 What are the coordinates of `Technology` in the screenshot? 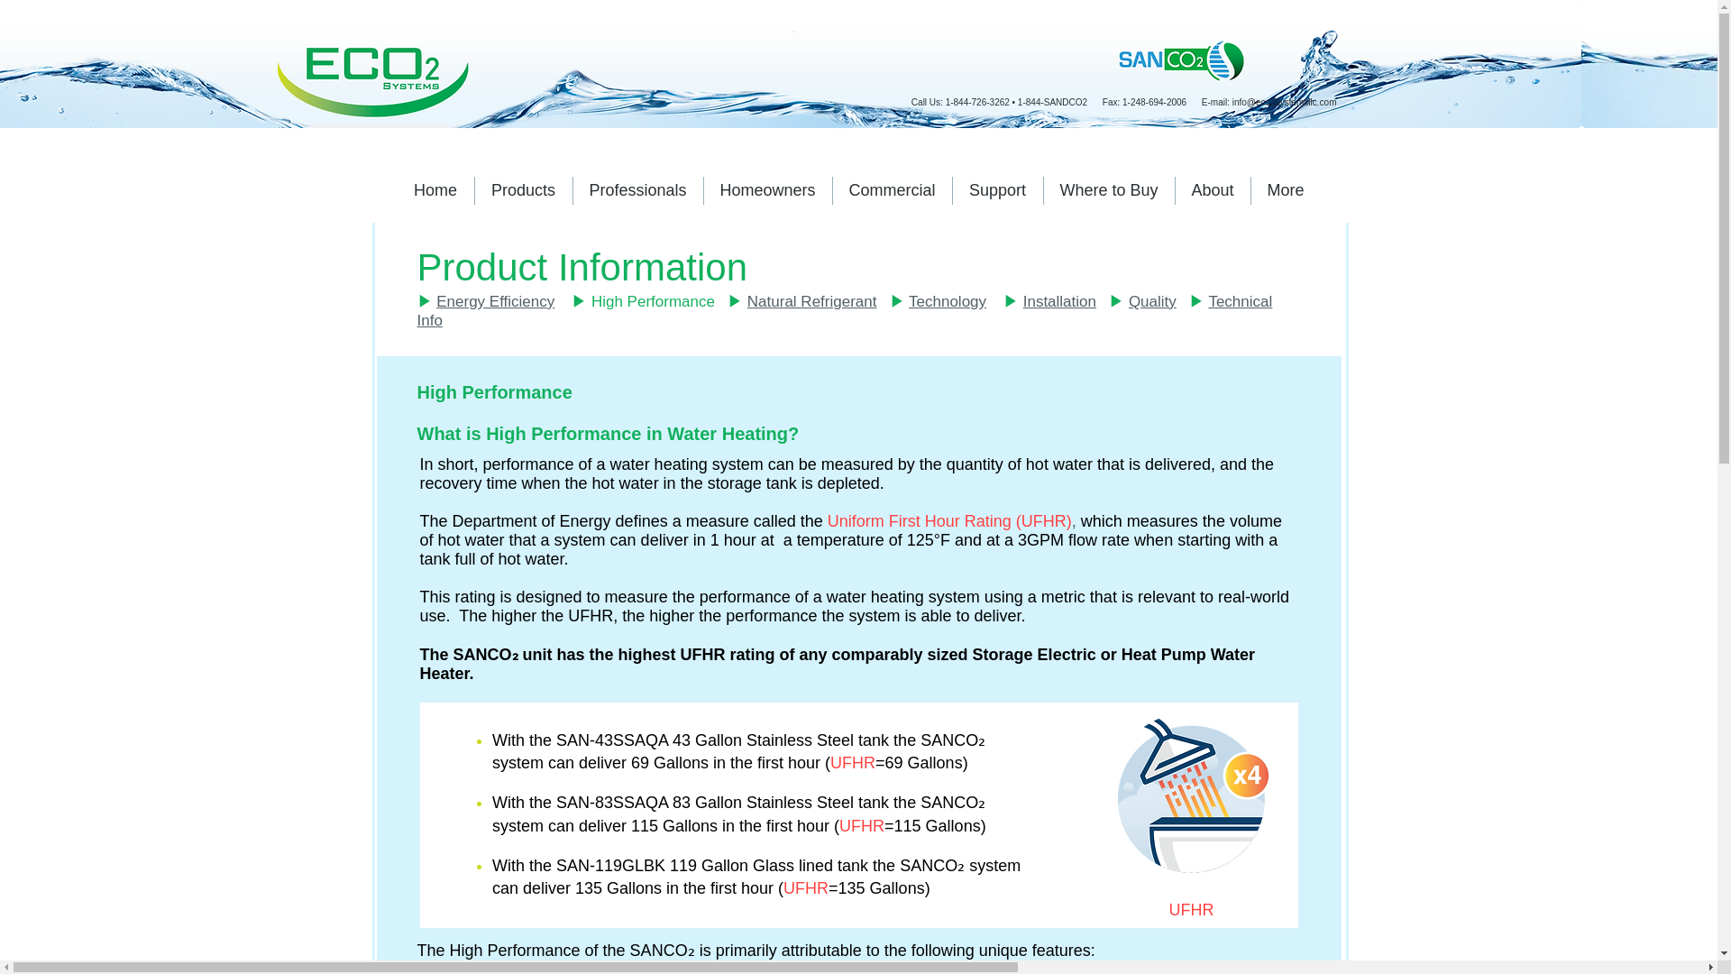 It's located at (948, 301).